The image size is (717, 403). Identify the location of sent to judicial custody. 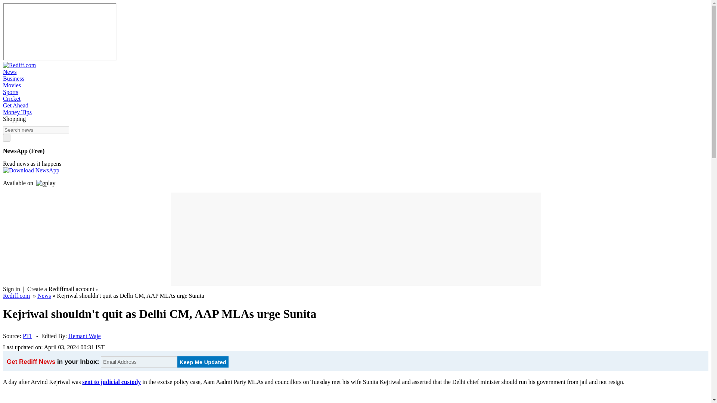
(111, 382).